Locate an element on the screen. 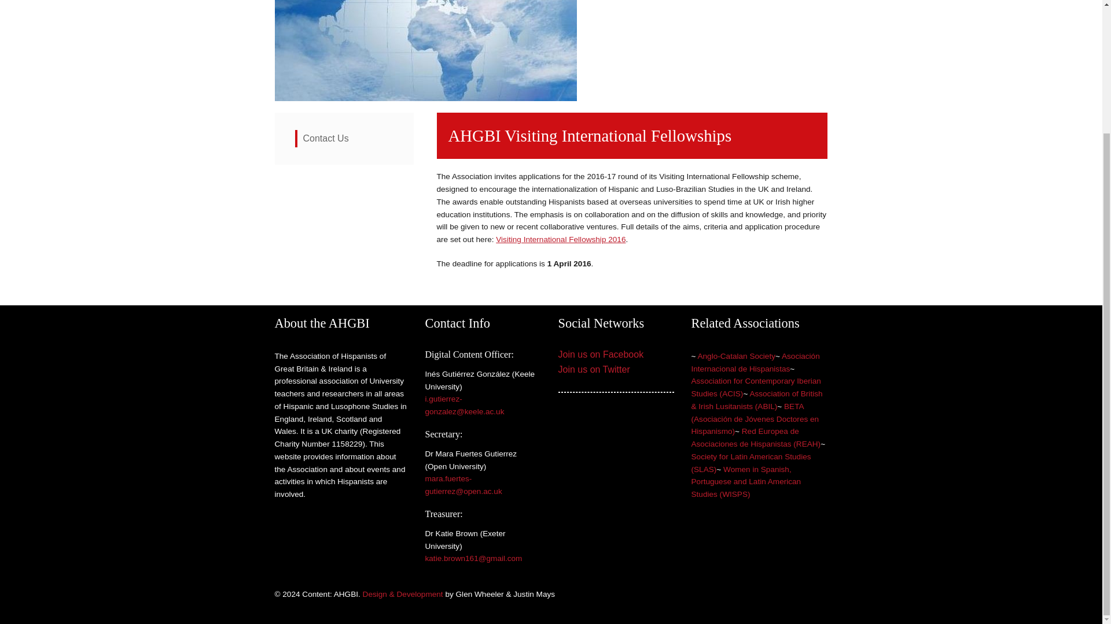 This screenshot has width=1111, height=624. Anglo-Catalan Society is located at coordinates (736, 356).